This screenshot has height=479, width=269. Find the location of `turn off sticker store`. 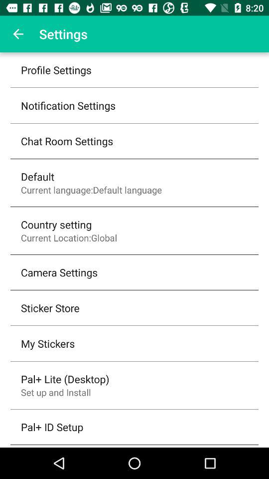

turn off sticker store is located at coordinates (50, 308).